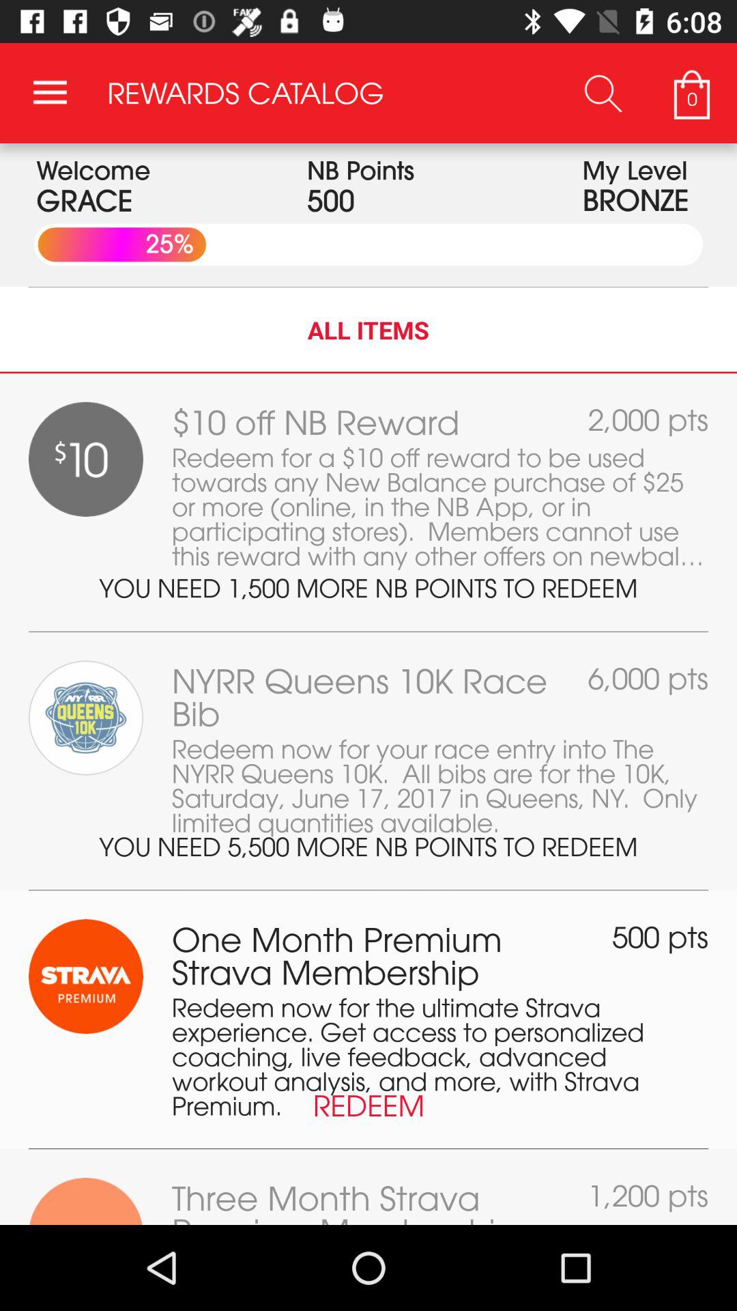 The image size is (737, 1311). Describe the element at coordinates (369, 330) in the screenshot. I see `choose all items` at that location.